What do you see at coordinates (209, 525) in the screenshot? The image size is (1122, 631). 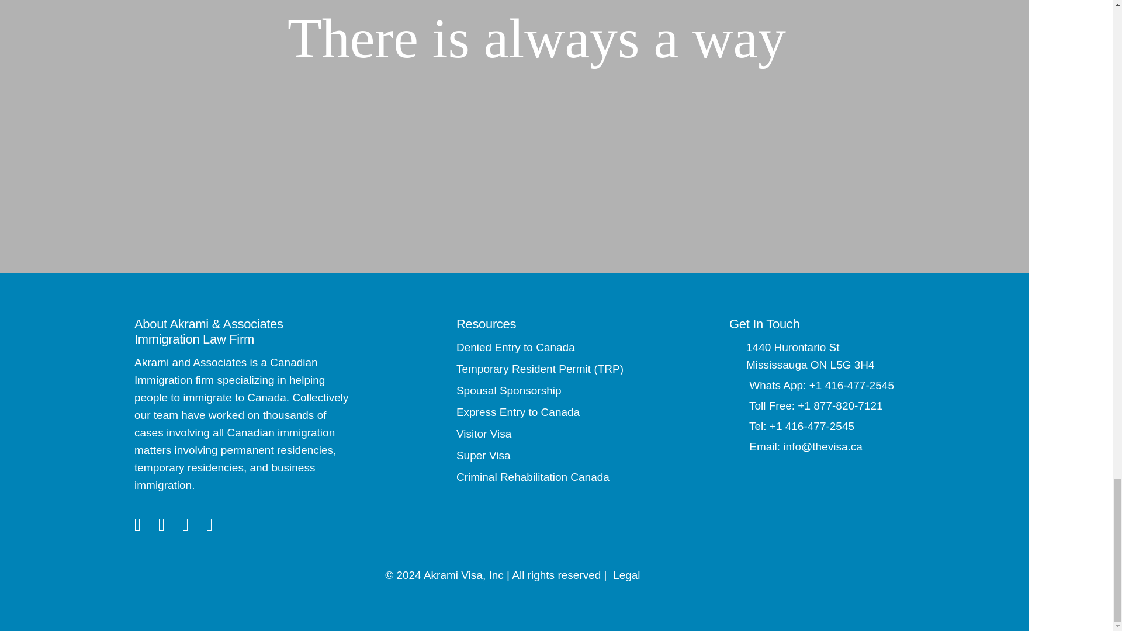 I see `youtube` at bounding box center [209, 525].